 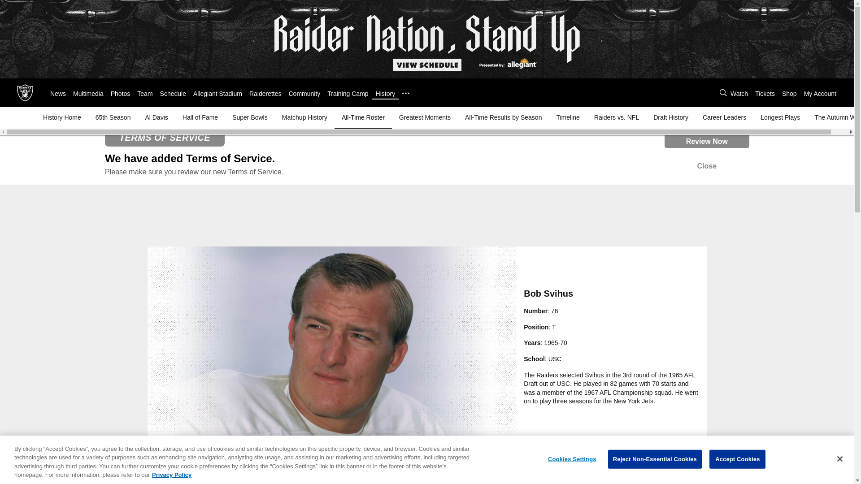 What do you see at coordinates (265, 93) in the screenshot?
I see `Raiderettes` at bounding box center [265, 93].